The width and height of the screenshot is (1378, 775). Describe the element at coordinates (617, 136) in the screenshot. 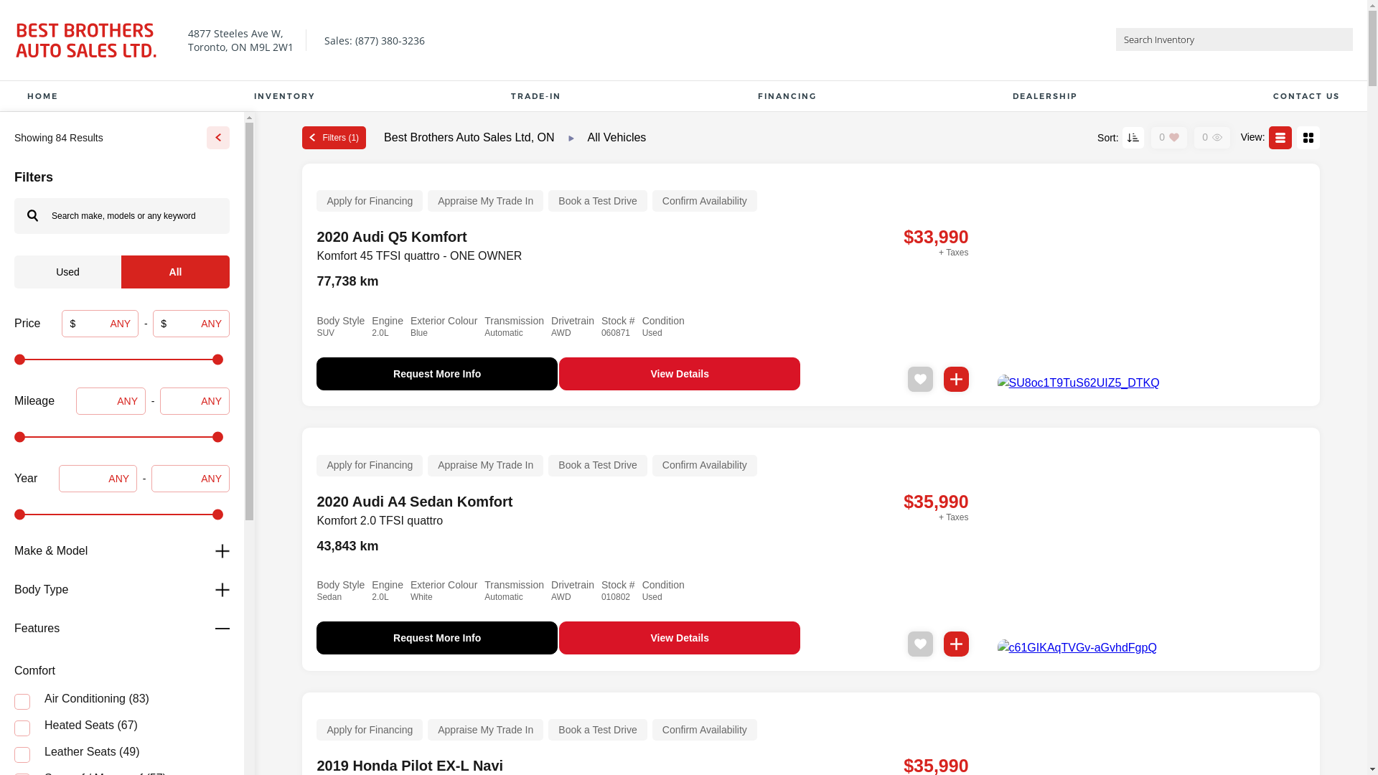

I see `All Vehicles` at that location.